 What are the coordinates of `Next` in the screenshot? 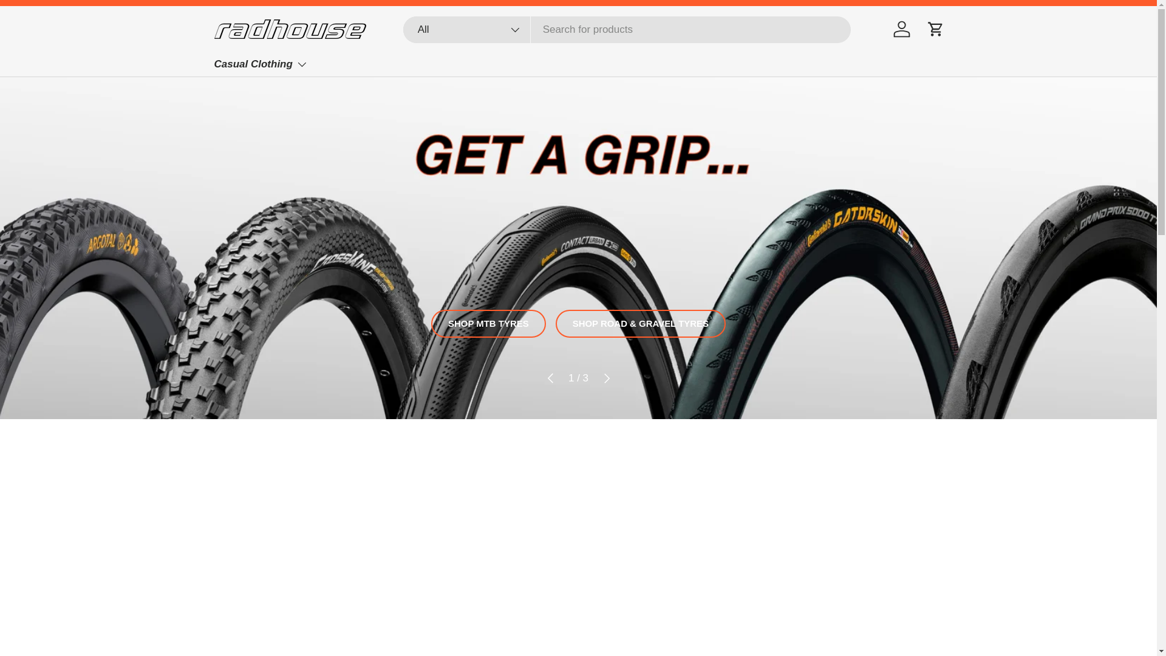 It's located at (606, 378).